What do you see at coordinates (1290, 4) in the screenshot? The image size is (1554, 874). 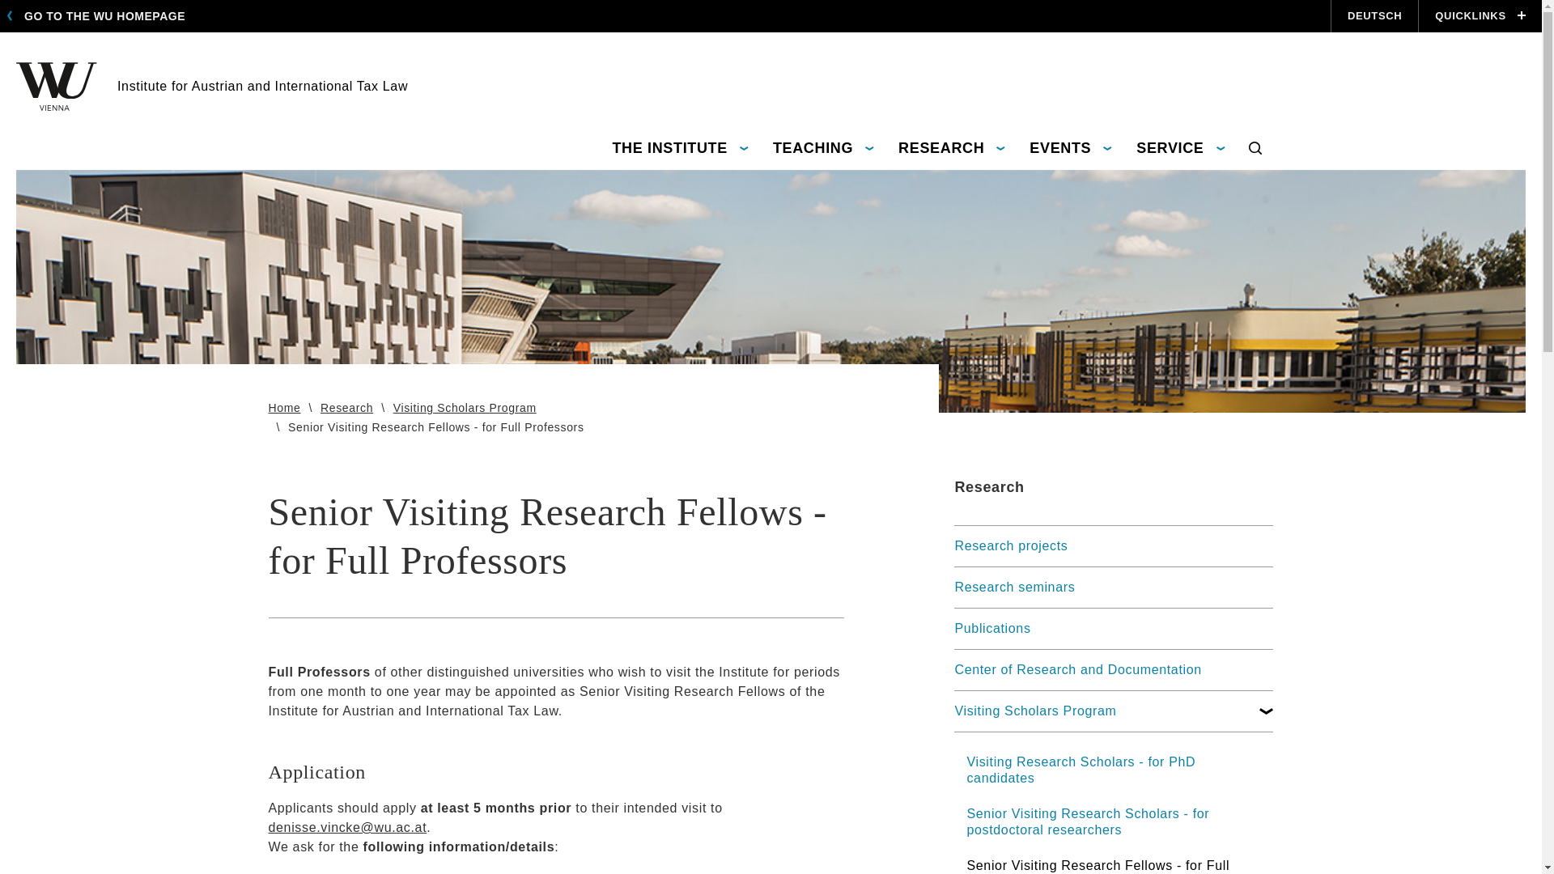 I see `Newsletter` at bounding box center [1290, 4].